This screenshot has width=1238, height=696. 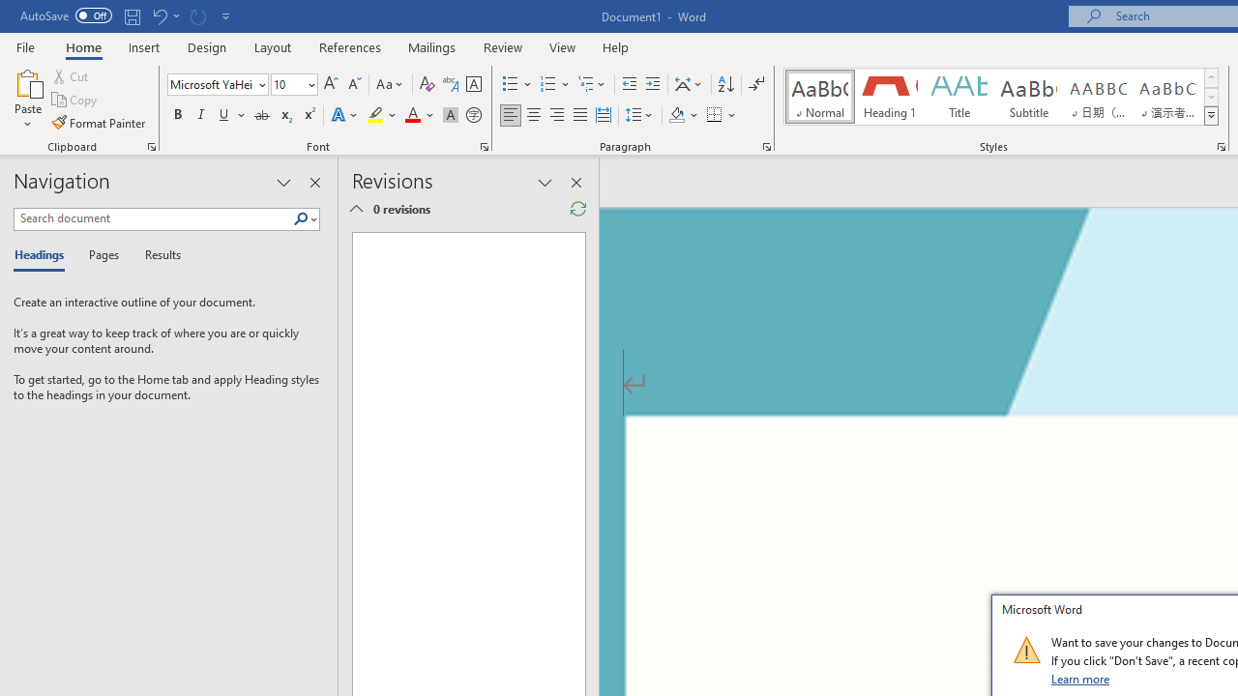 What do you see at coordinates (25, 46) in the screenshot?
I see `File Tab` at bounding box center [25, 46].